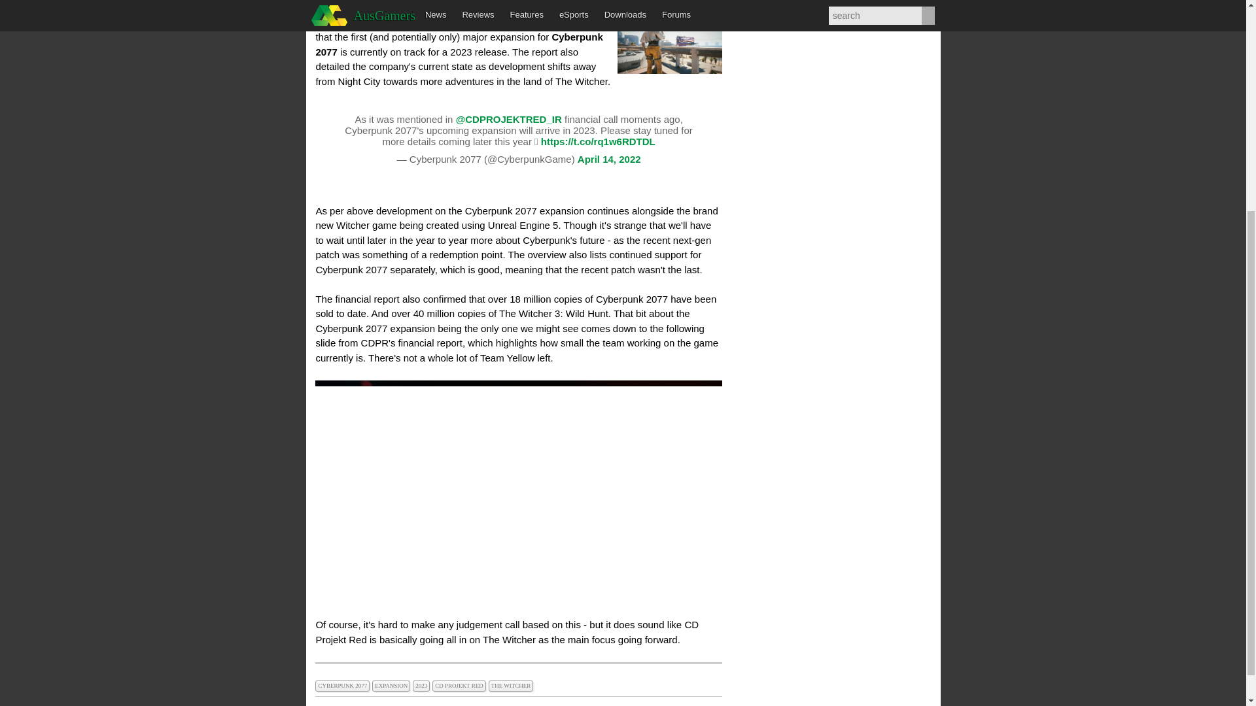 This screenshot has height=706, width=1256. Describe the element at coordinates (512, 684) in the screenshot. I see `THE WITCHER` at that location.